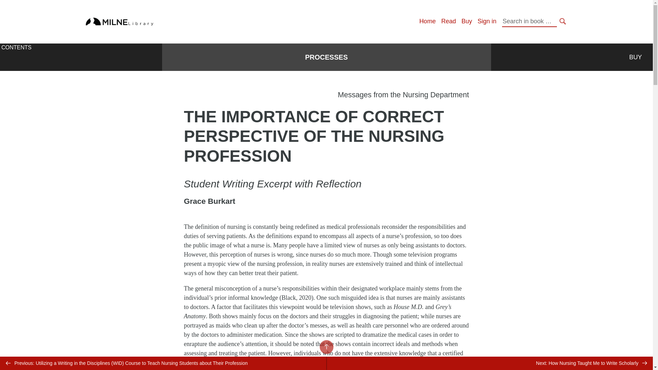 The height and width of the screenshot is (370, 658). What do you see at coordinates (326, 57) in the screenshot?
I see `PROCESSES` at bounding box center [326, 57].